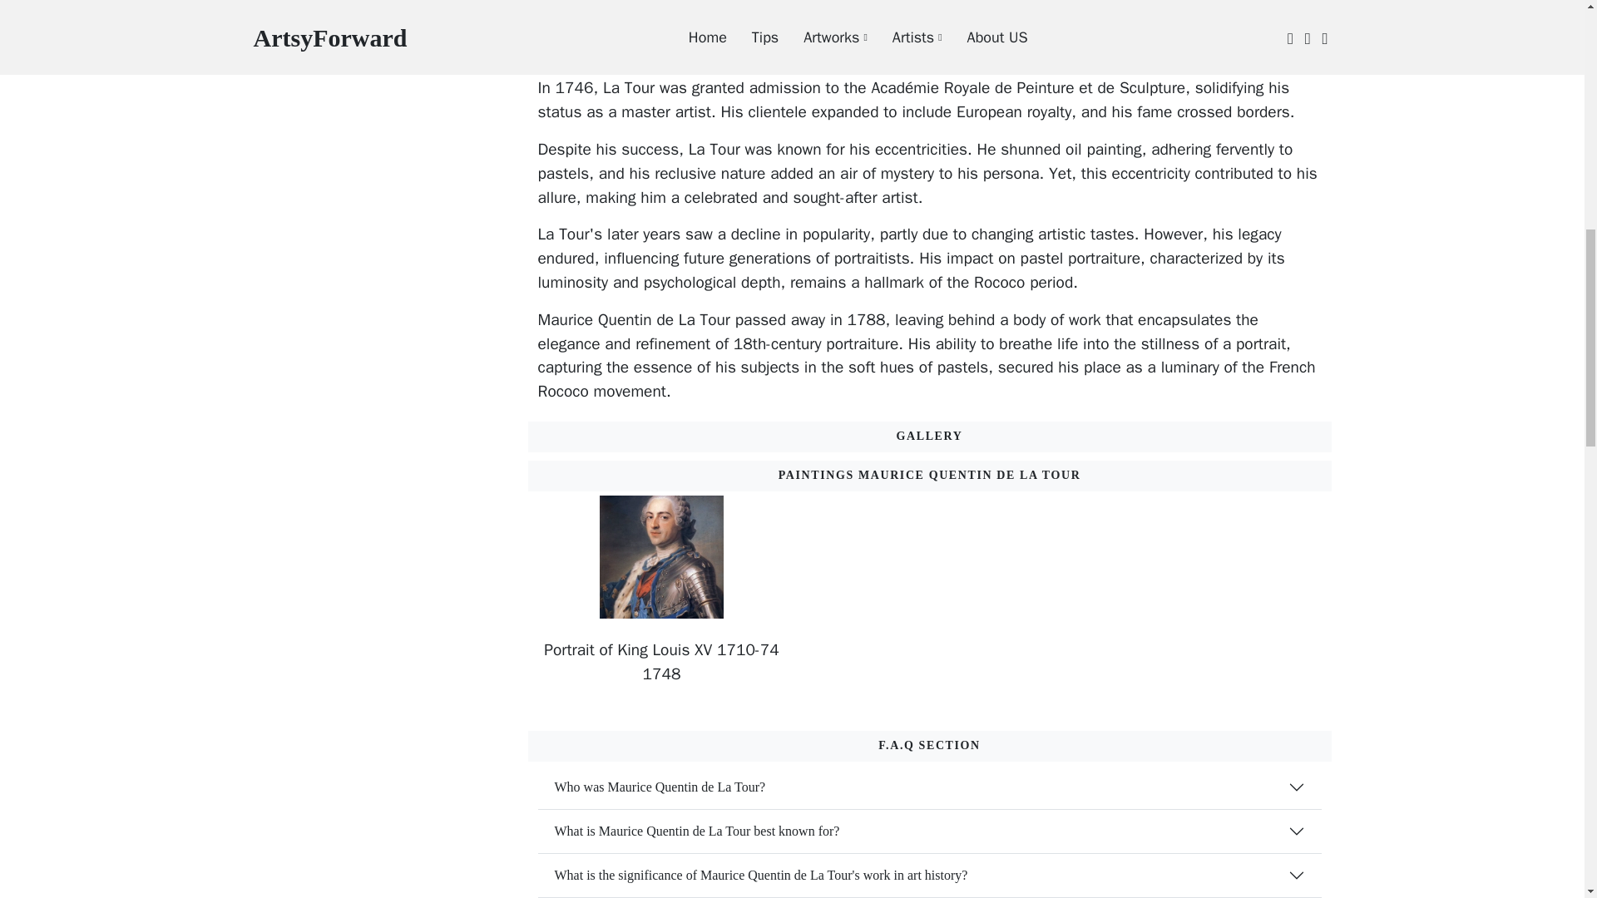  What do you see at coordinates (928, 831) in the screenshot?
I see `What is Maurice Quentin de La Tour best known for?` at bounding box center [928, 831].